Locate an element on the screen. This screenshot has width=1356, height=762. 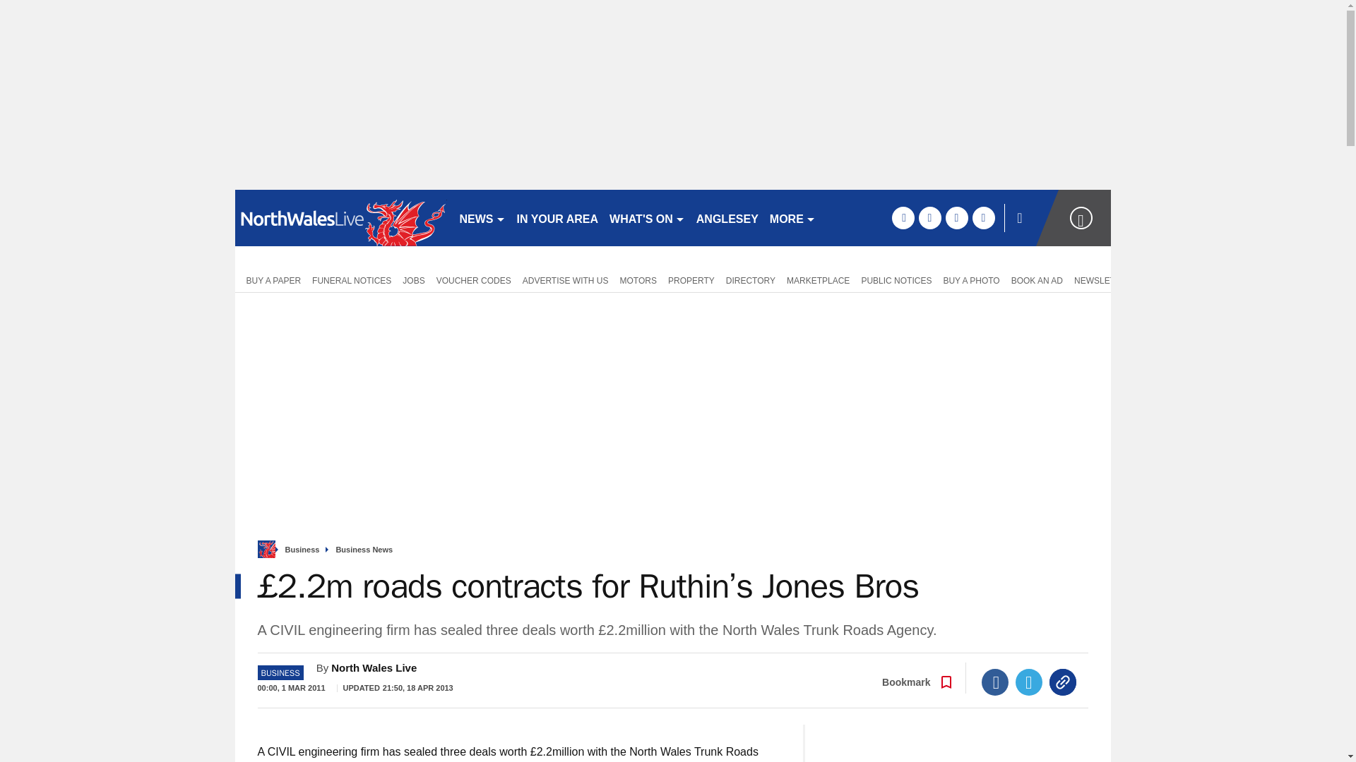
facebook is located at coordinates (903, 217).